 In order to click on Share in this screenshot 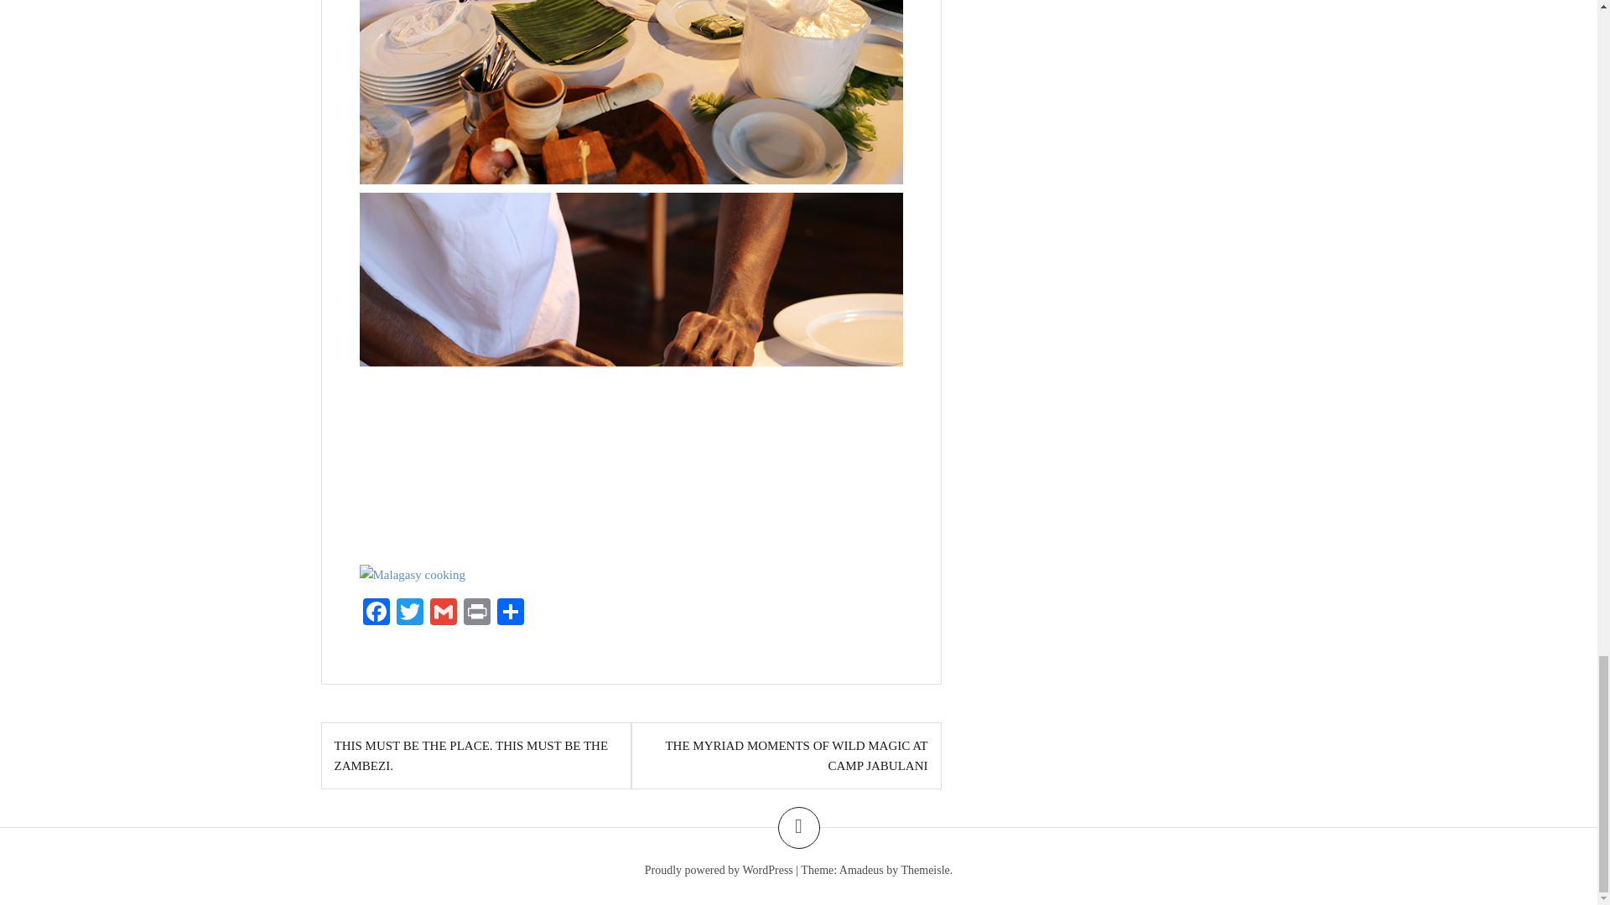, I will do `click(509, 613)`.